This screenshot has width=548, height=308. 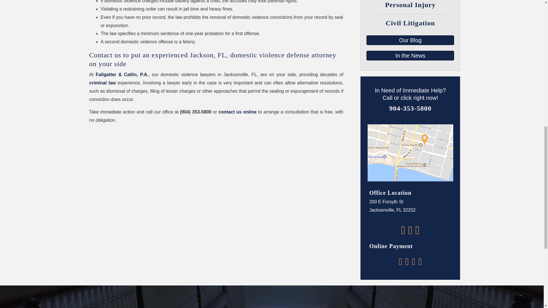 What do you see at coordinates (237, 112) in the screenshot?
I see `Contact Us` at bounding box center [237, 112].